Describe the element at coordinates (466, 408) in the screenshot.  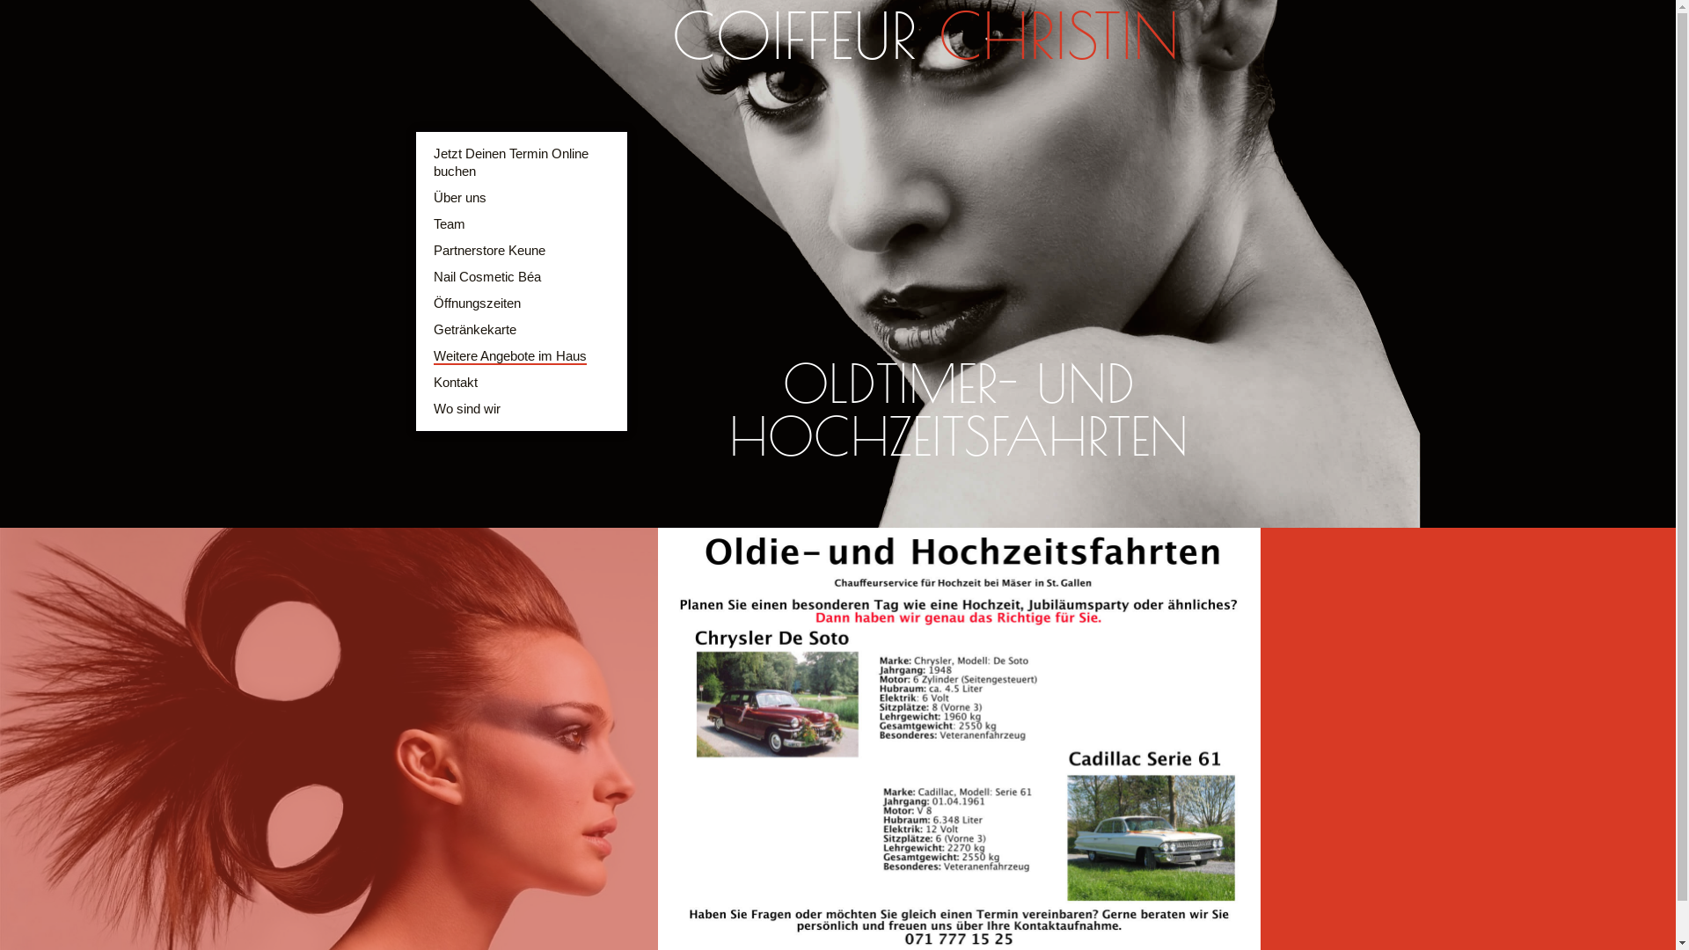
I see `Wo sind wir` at that location.